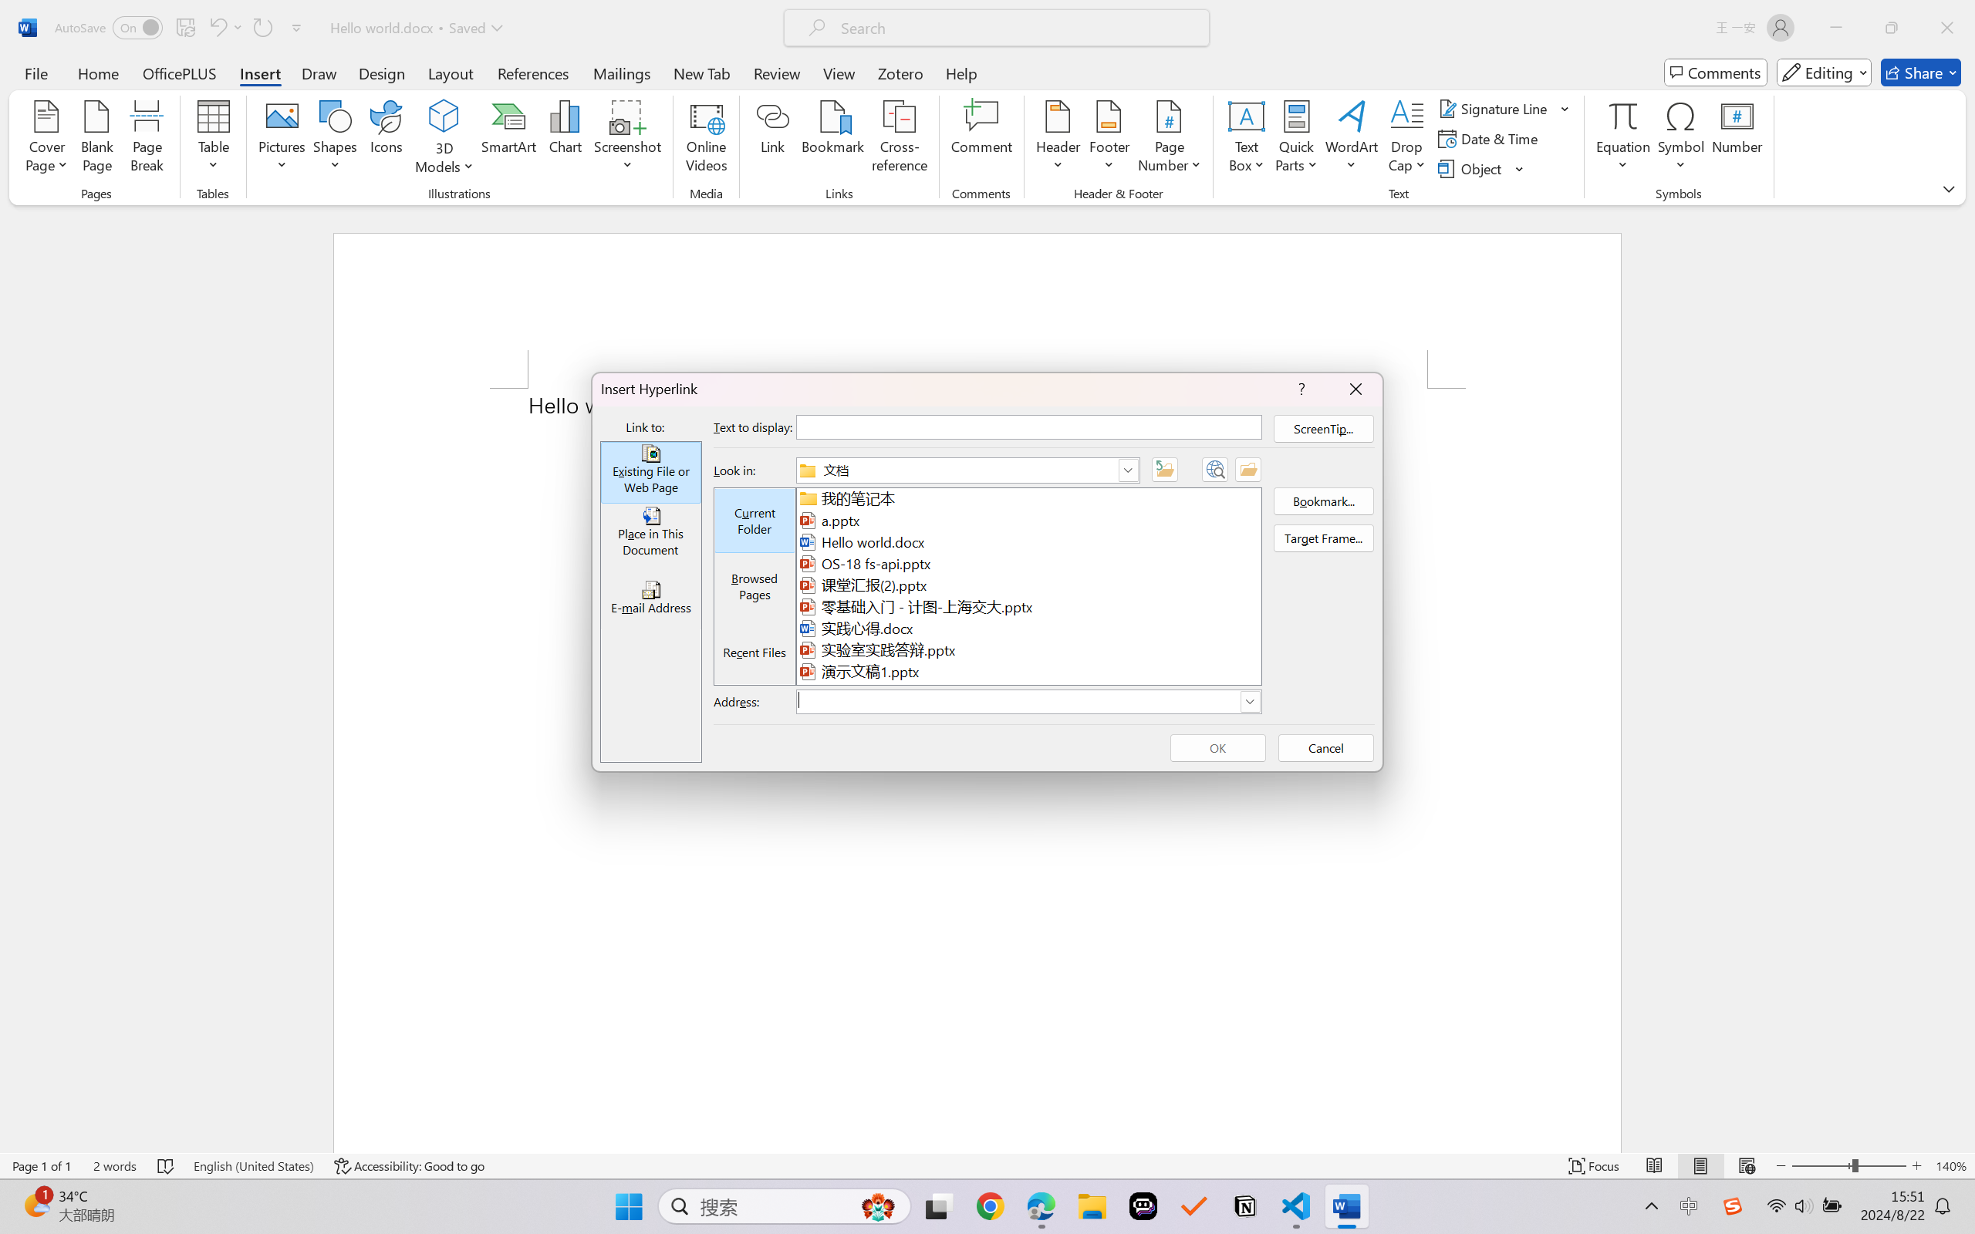 The image size is (1975, 1234). What do you see at coordinates (1701, 1166) in the screenshot?
I see `Print Layout` at bounding box center [1701, 1166].